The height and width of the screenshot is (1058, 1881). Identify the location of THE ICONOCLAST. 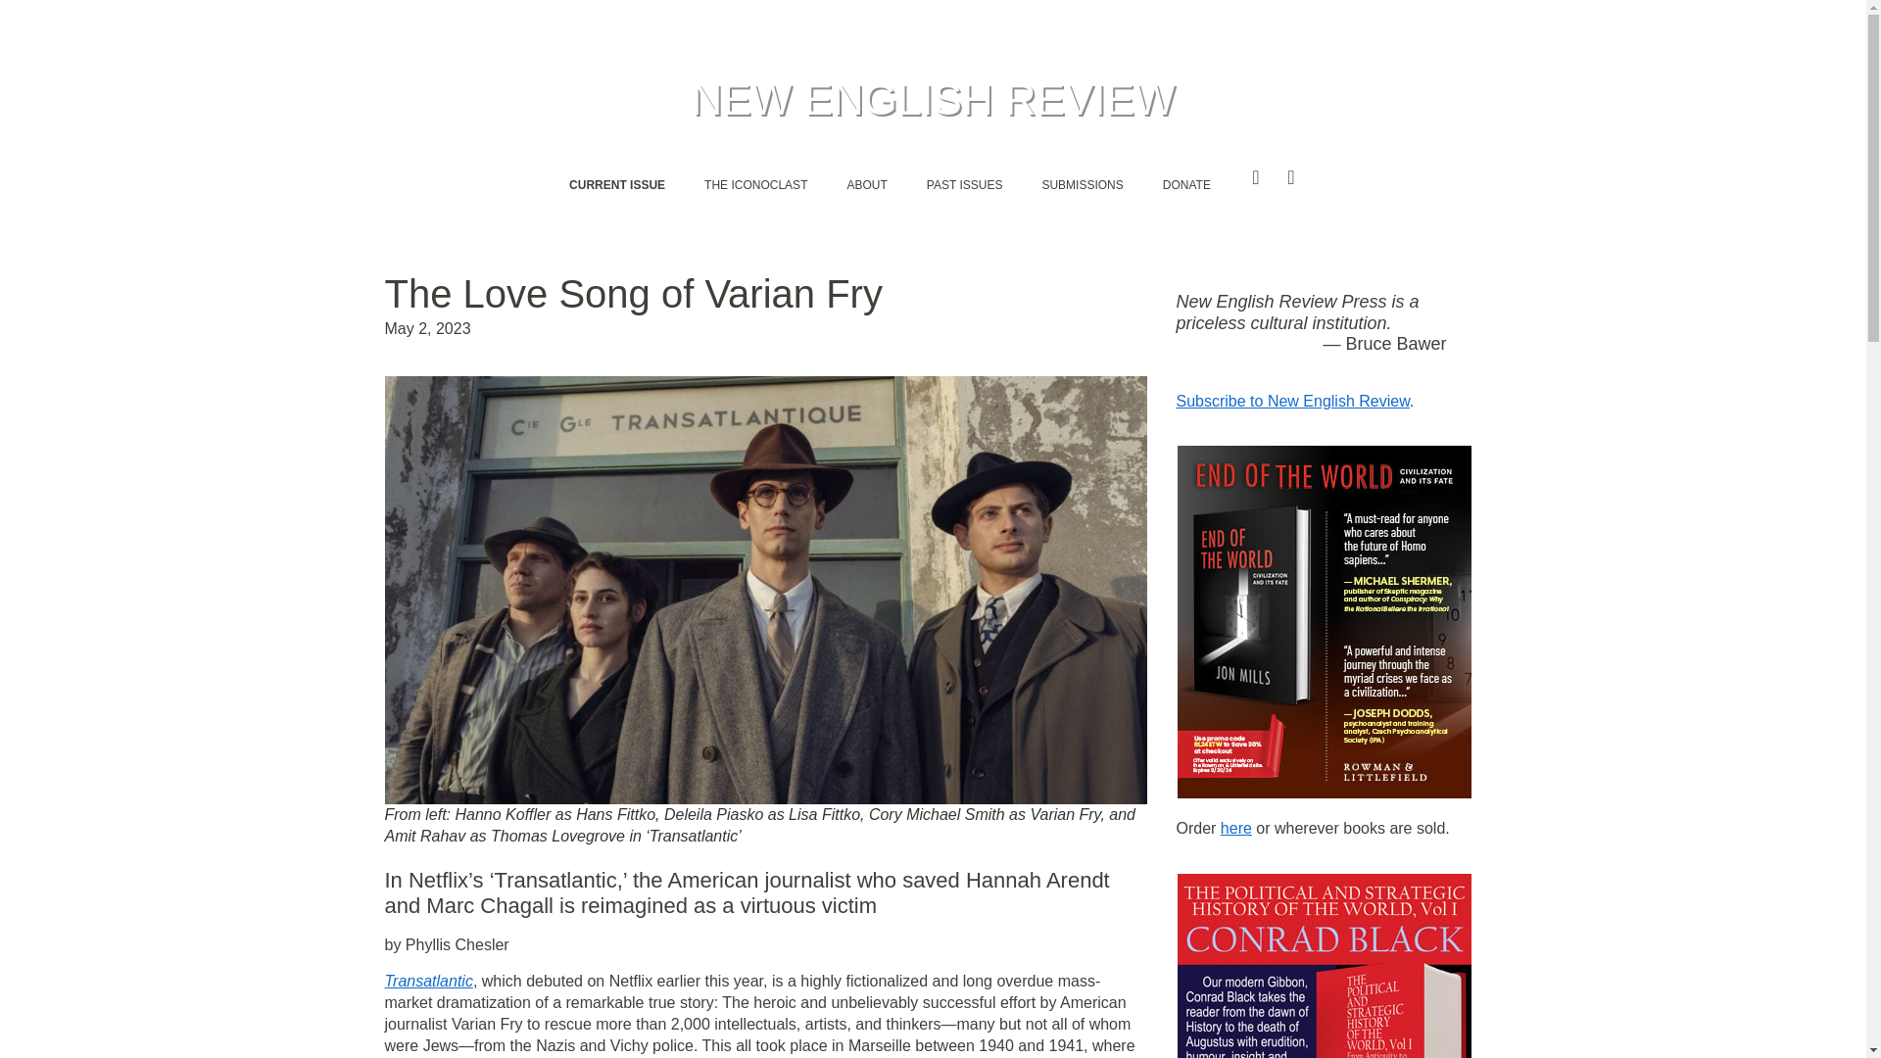
(755, 184).